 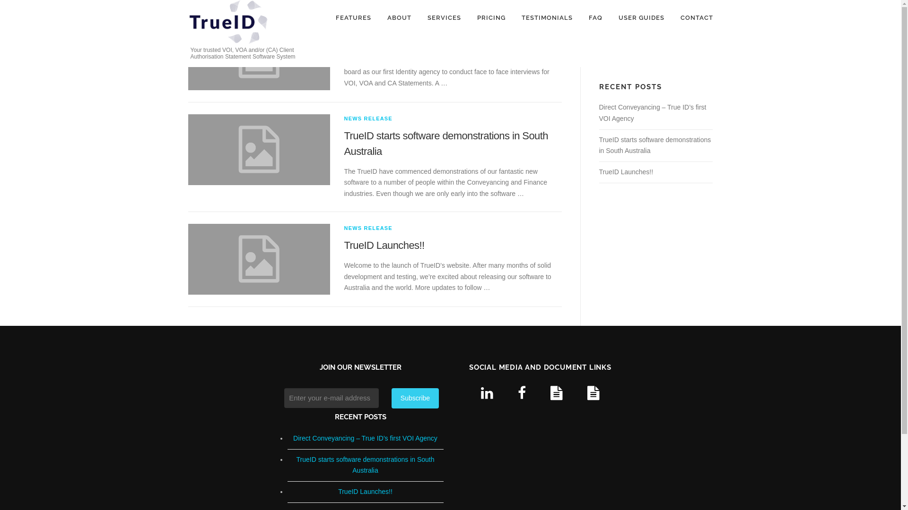 I want to click on Subscribe, so click(x=415, y=399).